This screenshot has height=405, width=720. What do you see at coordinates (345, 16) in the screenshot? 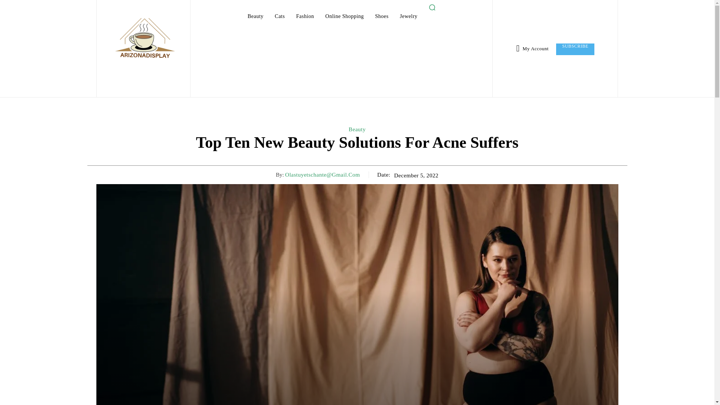
I see `Online Shopping` at bounding box center [345, 16].